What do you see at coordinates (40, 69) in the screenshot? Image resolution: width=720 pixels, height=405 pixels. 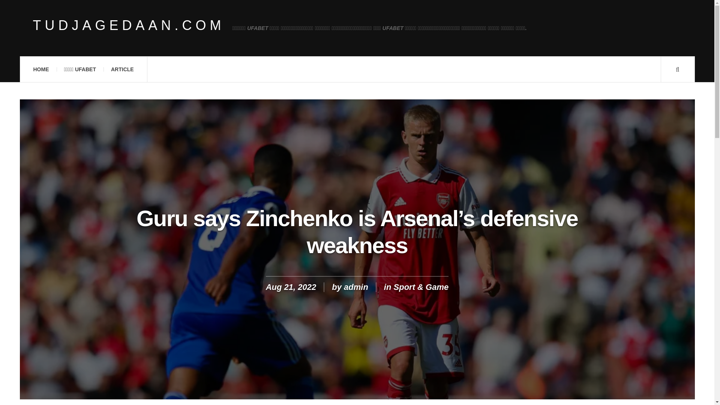 I see `HOME` at bounding box center [40, 69].